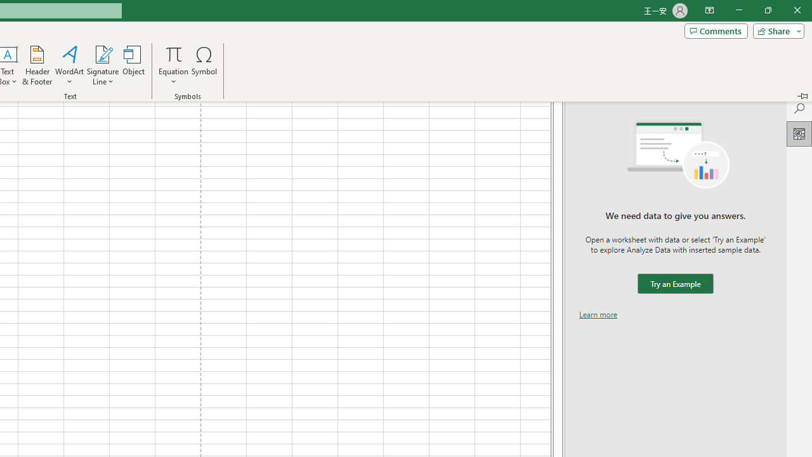 Image resolution: width=812 pixels, height=457 pixels. What do you see at coordinates (716, 30) in the screenshot?
I see `Comments` at bounding box center [716, 30].